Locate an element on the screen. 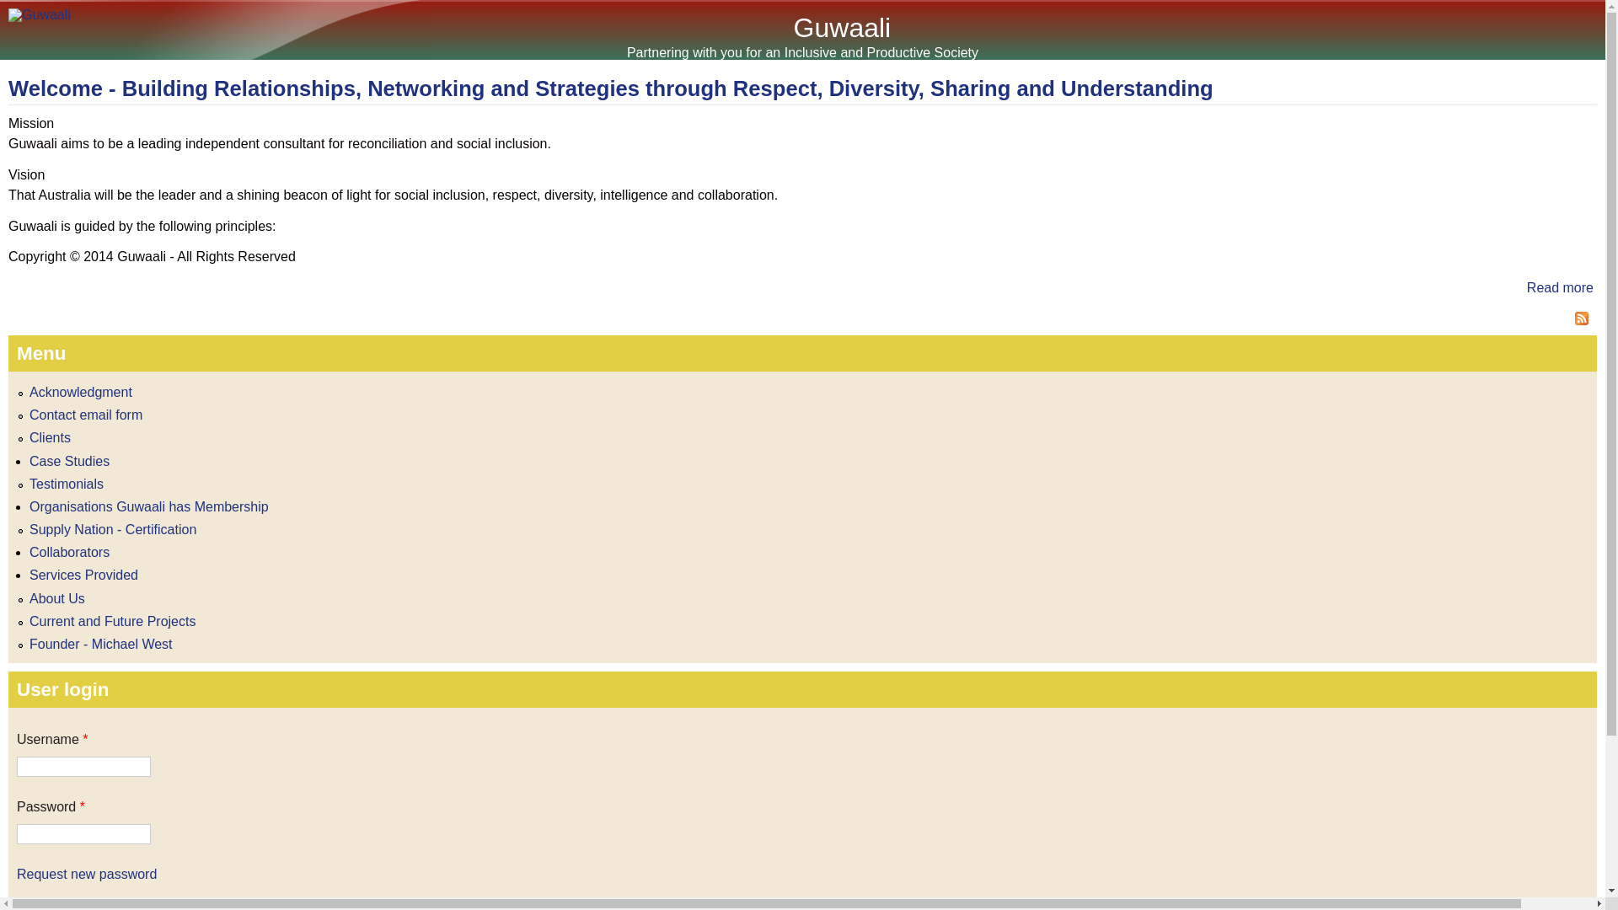 The height and width of the screenshot is (910, 1618). Founder - Michael West is located at coordinates (101, 644).